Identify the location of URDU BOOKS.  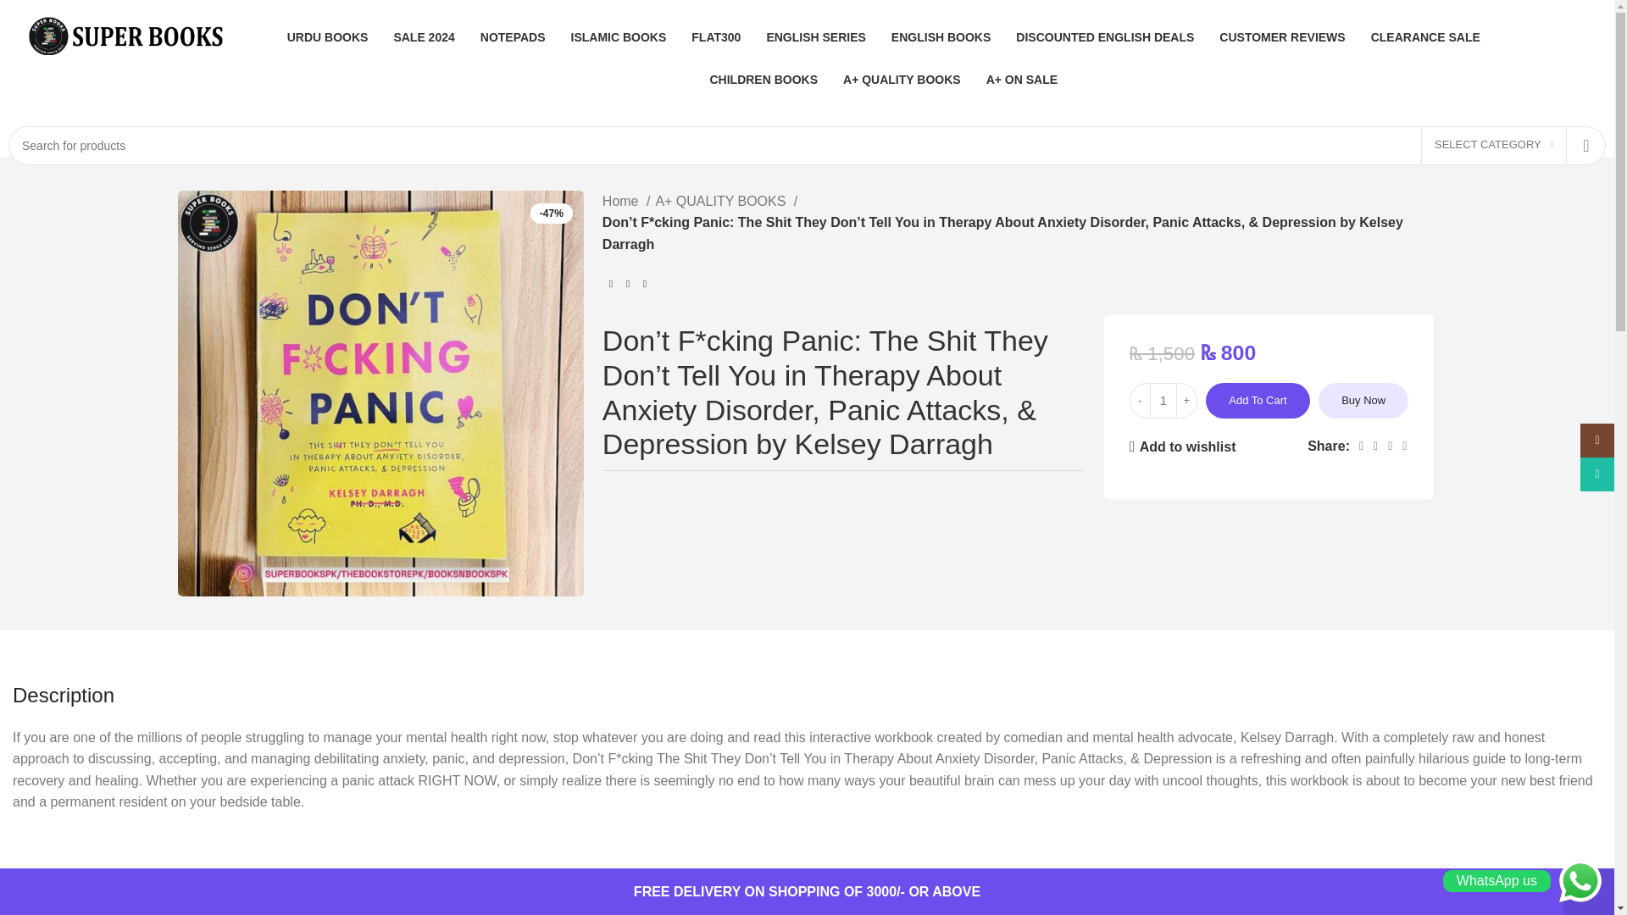
(328, 37).